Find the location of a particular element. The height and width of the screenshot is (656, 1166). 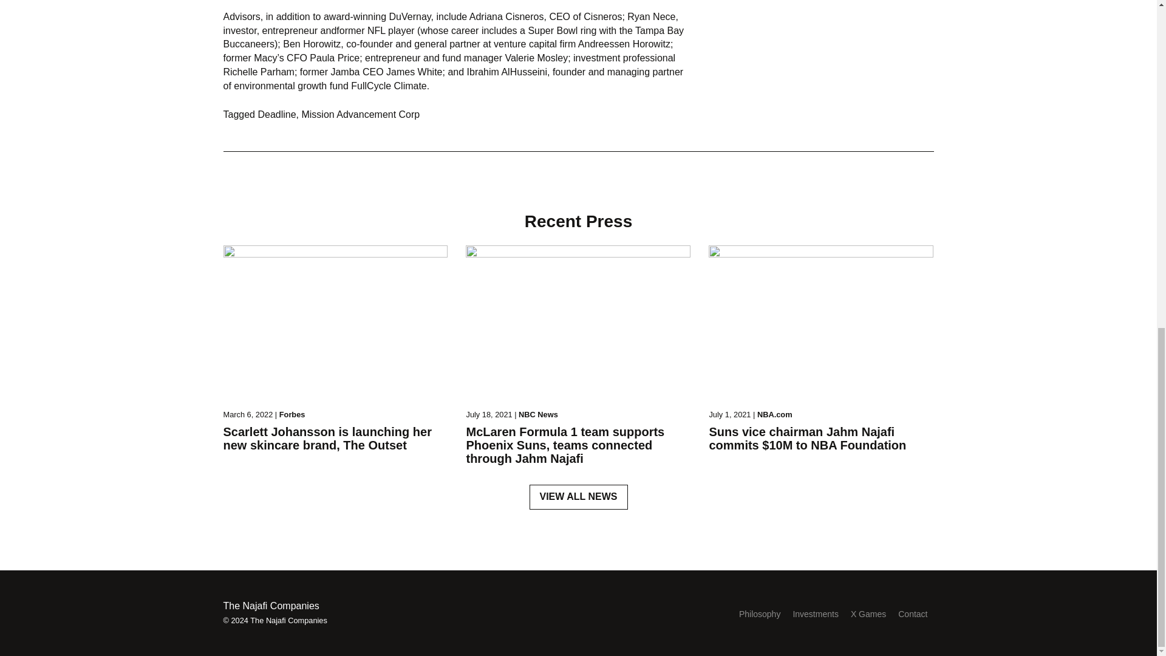

Investments is located at coordinates (815, 615).